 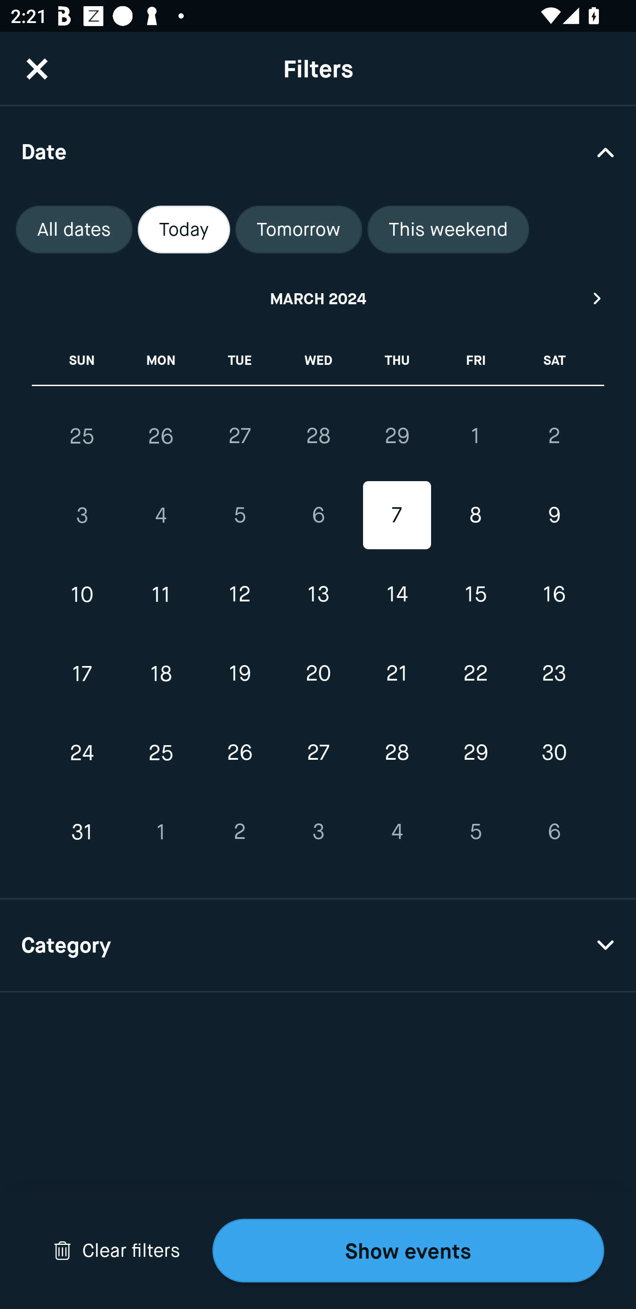 I want to click on 12, so click(x=239, y=594).